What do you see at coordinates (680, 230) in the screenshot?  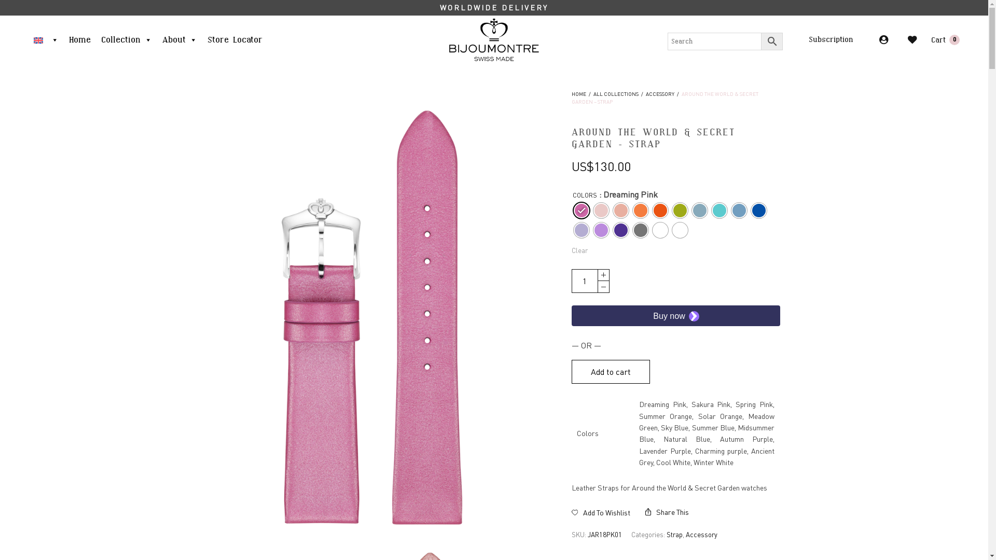 I see `Winter White` at bounding box center [680, 230].